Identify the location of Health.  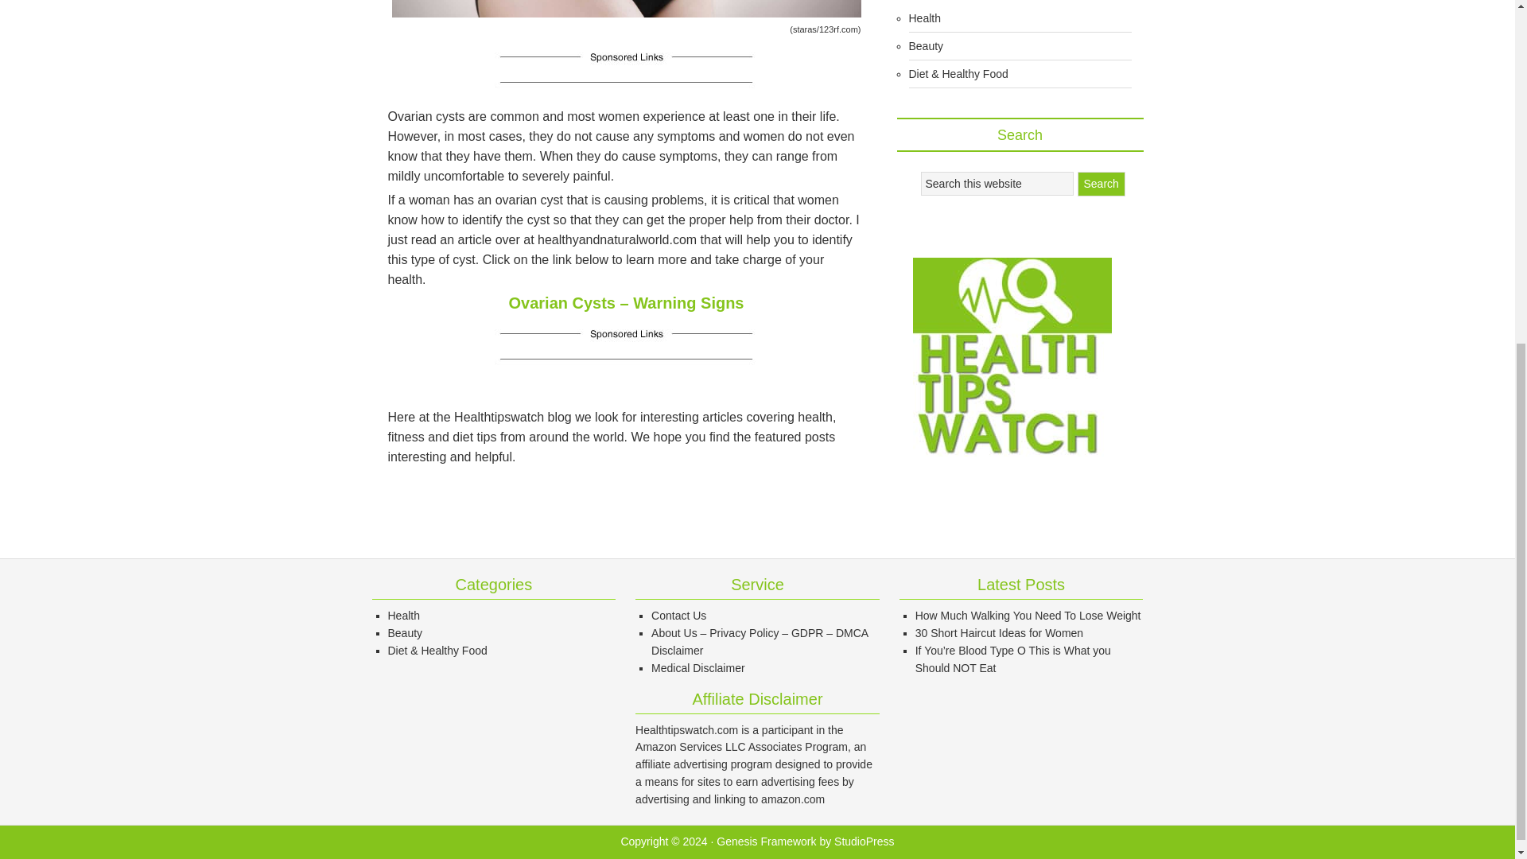
(404, 615).